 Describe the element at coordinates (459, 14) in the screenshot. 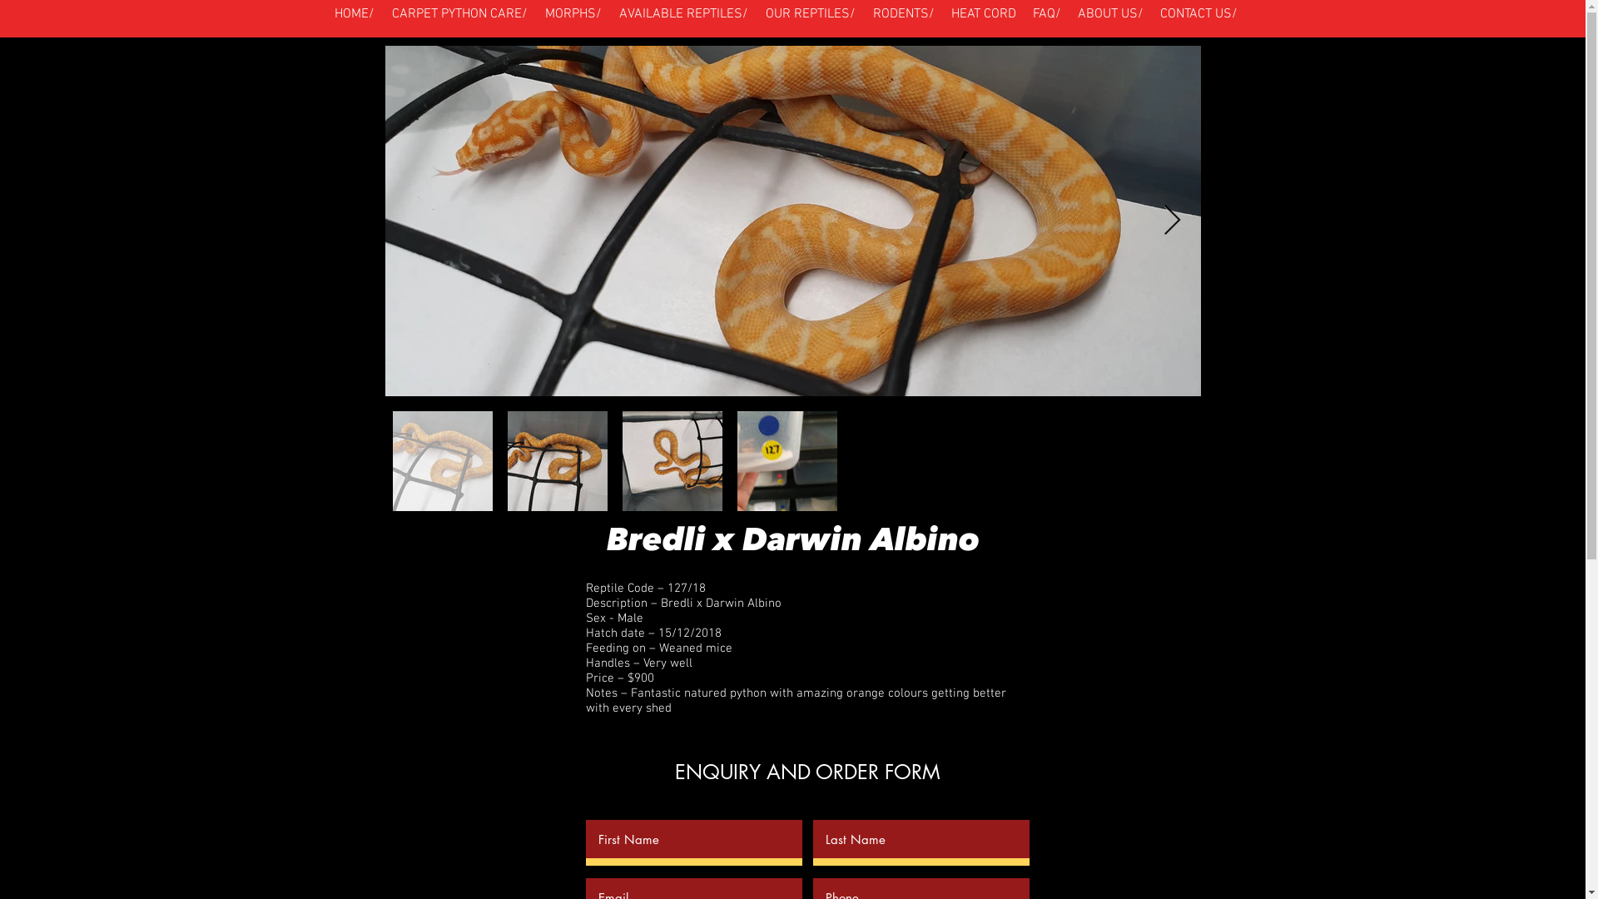

I see `CARPET PYTHON CARE/` at that location.